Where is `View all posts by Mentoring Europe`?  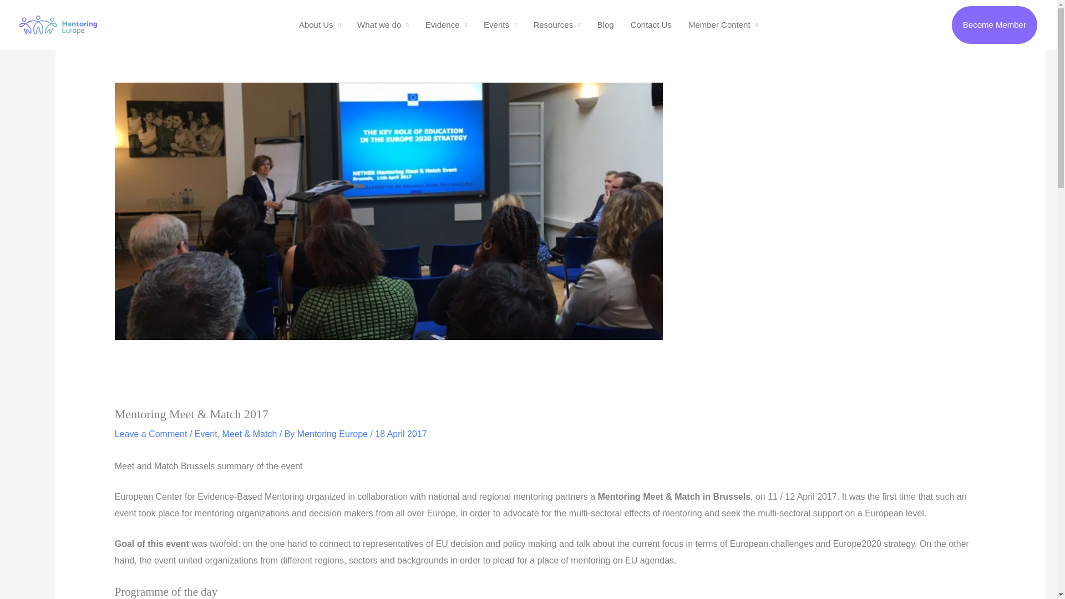 View all posts by Mentoring Europe is located at coordinates (334, 434).